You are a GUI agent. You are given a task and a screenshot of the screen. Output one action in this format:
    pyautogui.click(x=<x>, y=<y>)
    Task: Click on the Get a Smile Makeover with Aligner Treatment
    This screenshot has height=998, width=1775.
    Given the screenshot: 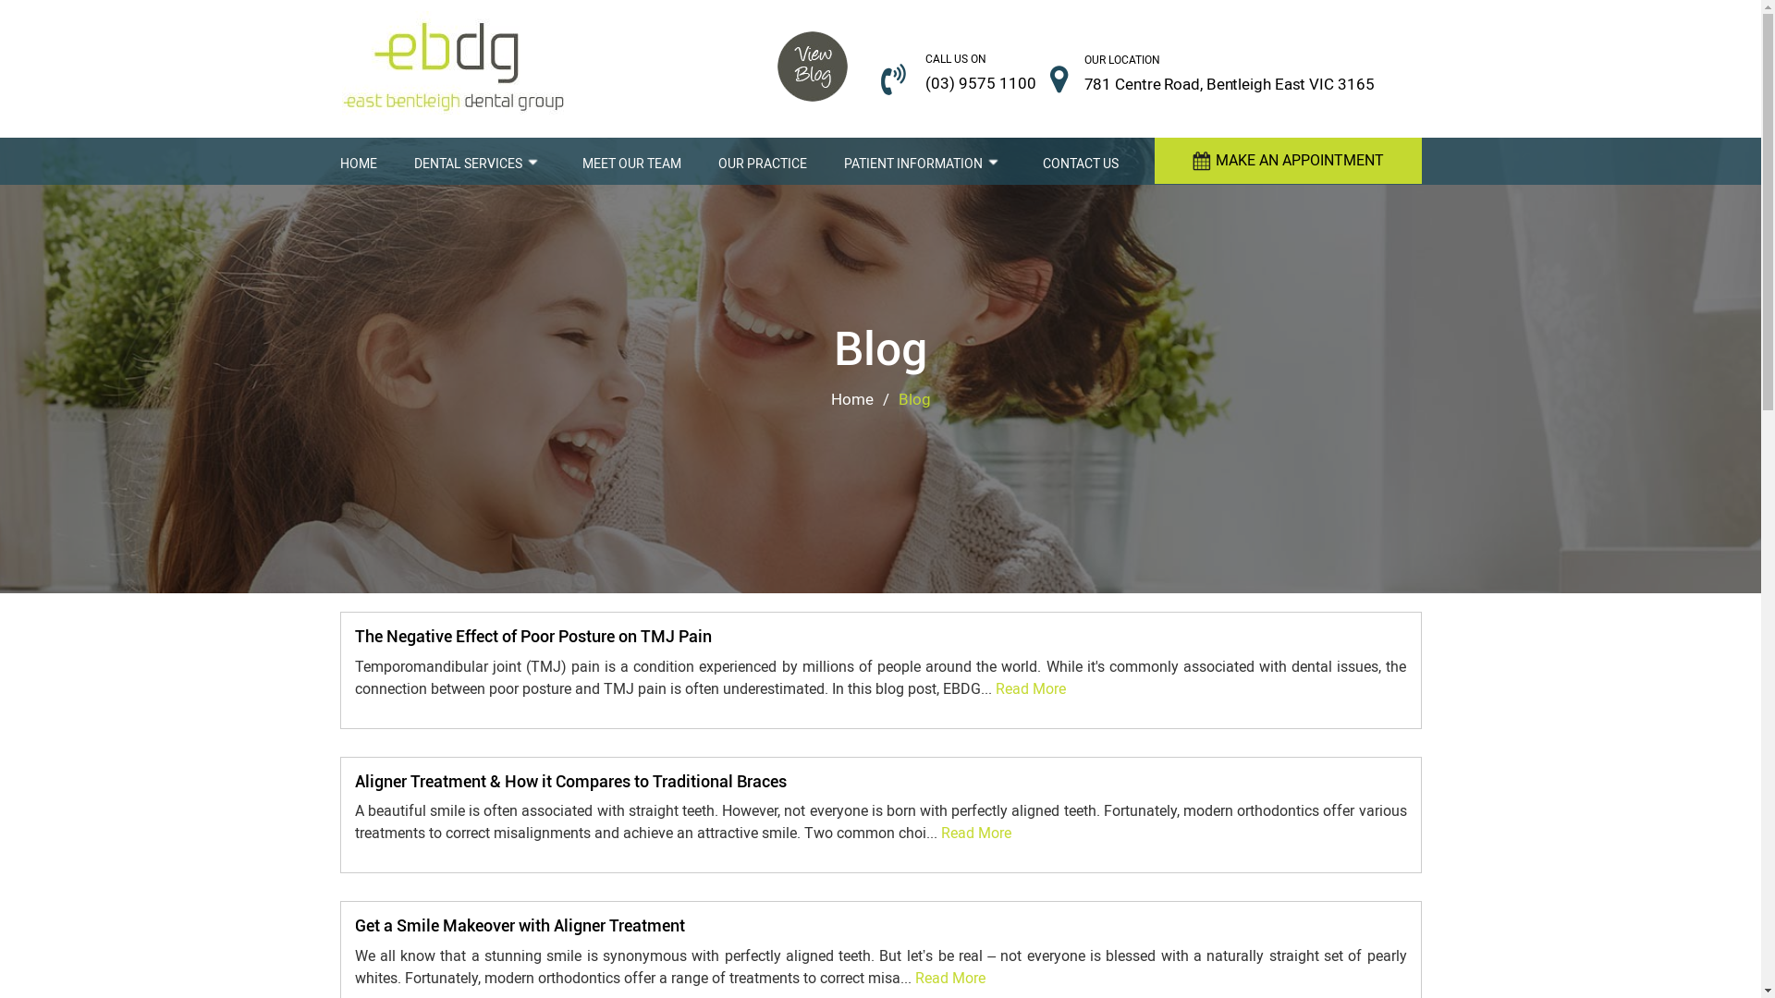 What is the action you would take?
    pyautogui.click(x=520, y=926)
    